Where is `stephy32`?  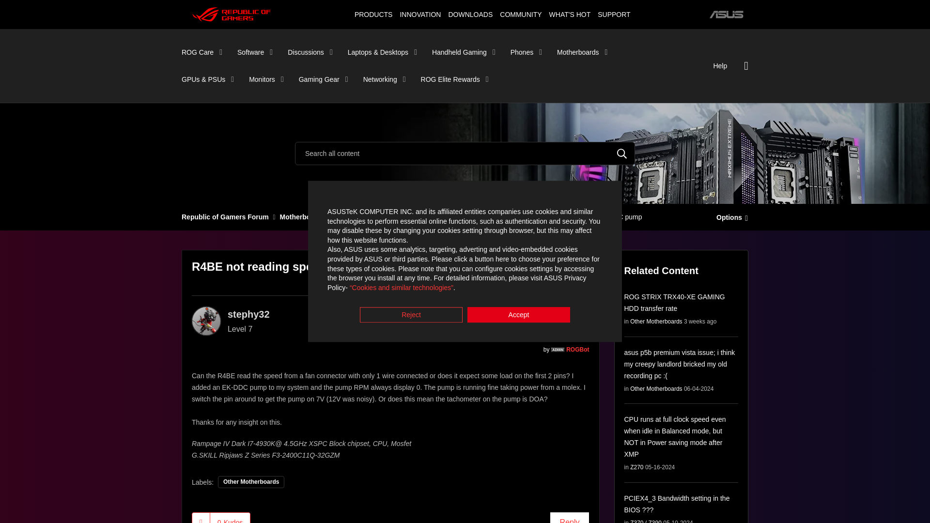
stephy32 is located at coordinates (206, 321).